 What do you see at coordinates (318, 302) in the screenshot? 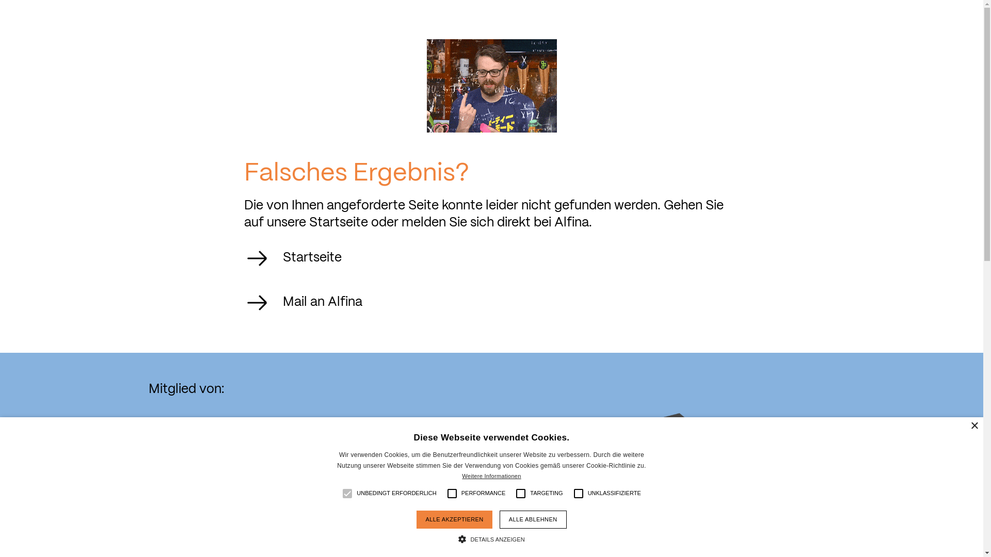
I see `Mail an Alfina` at bounding box center [318, 302].